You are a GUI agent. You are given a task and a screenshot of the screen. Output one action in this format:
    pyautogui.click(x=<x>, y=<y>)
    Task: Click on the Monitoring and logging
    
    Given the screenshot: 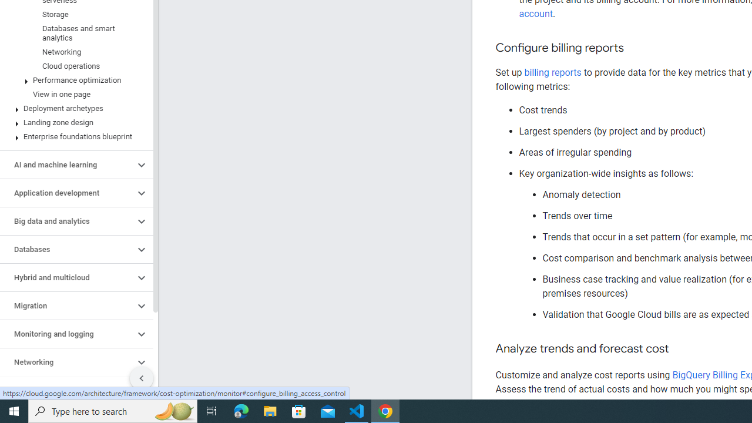 What is the action you would take?
    pyautogui.click(x=67, y=334)
    